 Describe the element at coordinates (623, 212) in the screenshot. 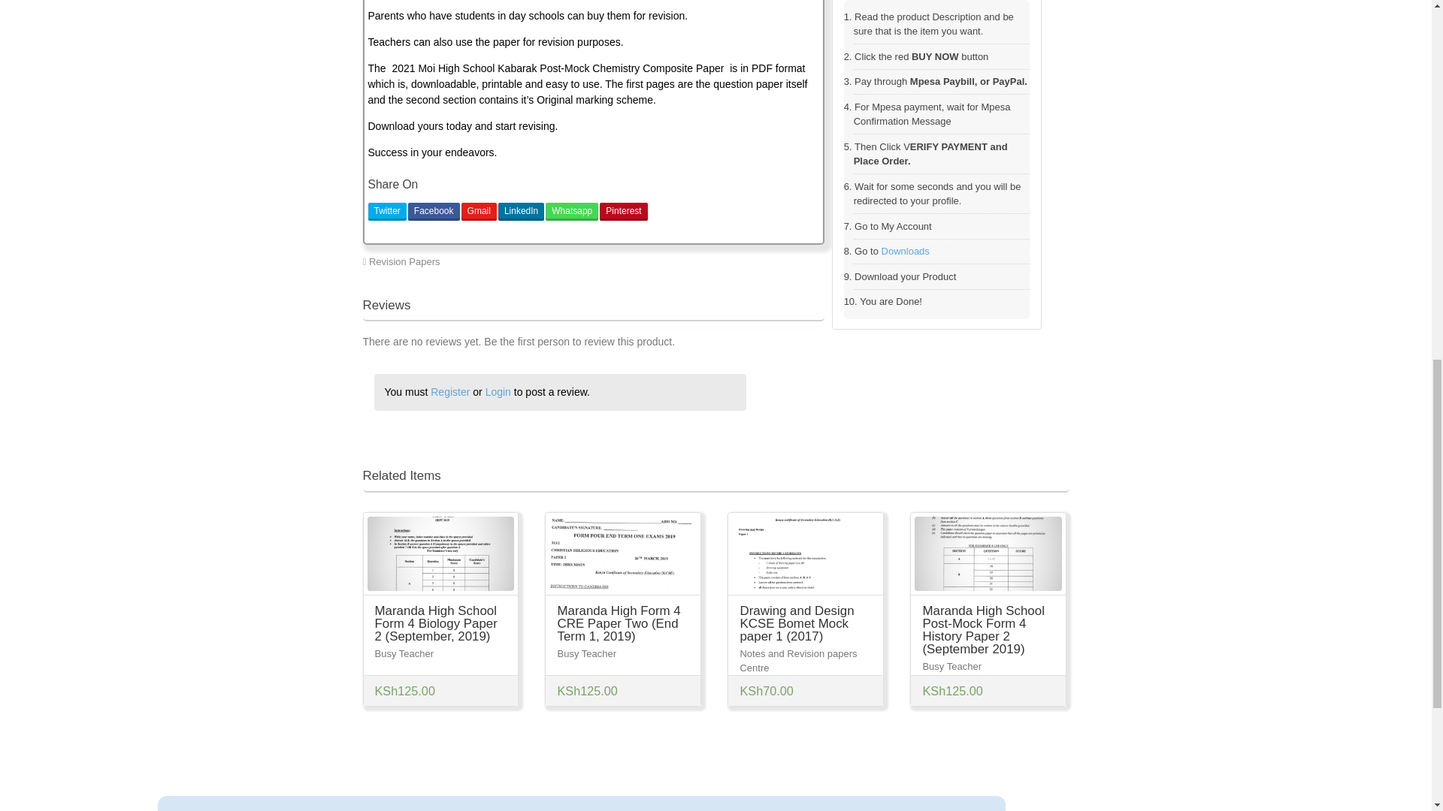

I see `Pinterest` at that location.